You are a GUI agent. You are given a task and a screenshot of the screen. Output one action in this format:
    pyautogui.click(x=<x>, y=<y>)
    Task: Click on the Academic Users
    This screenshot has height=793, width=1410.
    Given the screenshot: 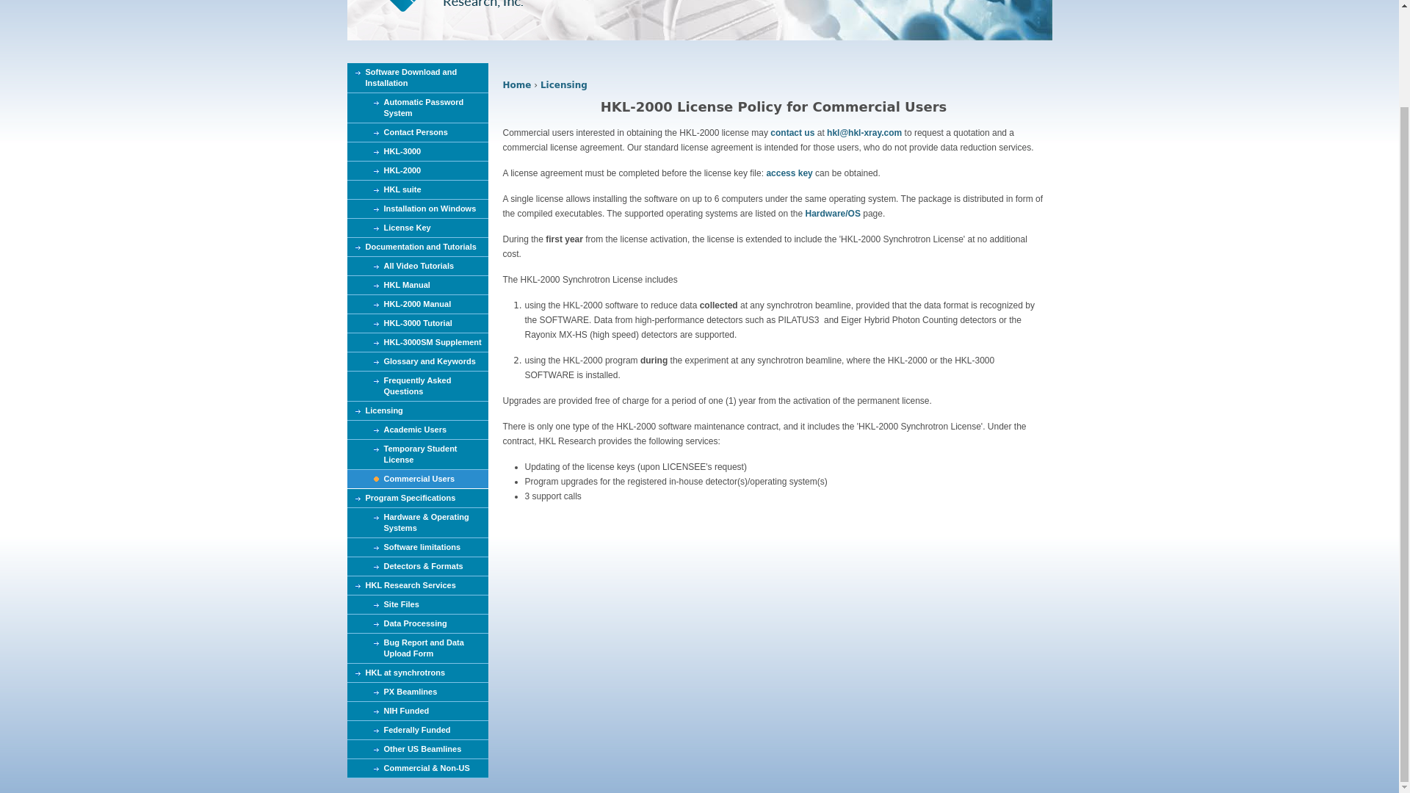 What is the action you would take?
    pyautogui.click(x=417, y=430)
    